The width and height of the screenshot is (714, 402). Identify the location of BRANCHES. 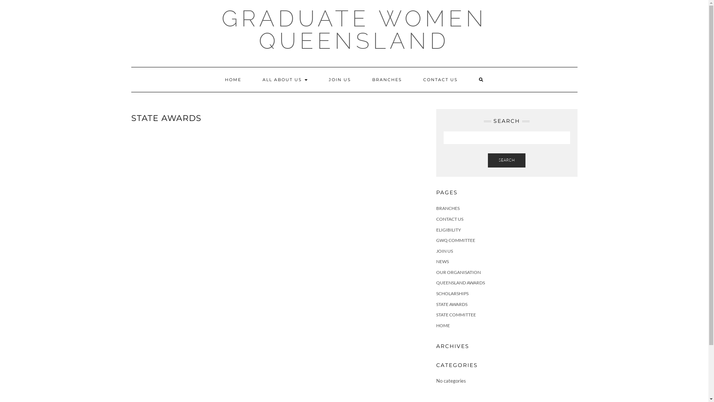
(387, 80).